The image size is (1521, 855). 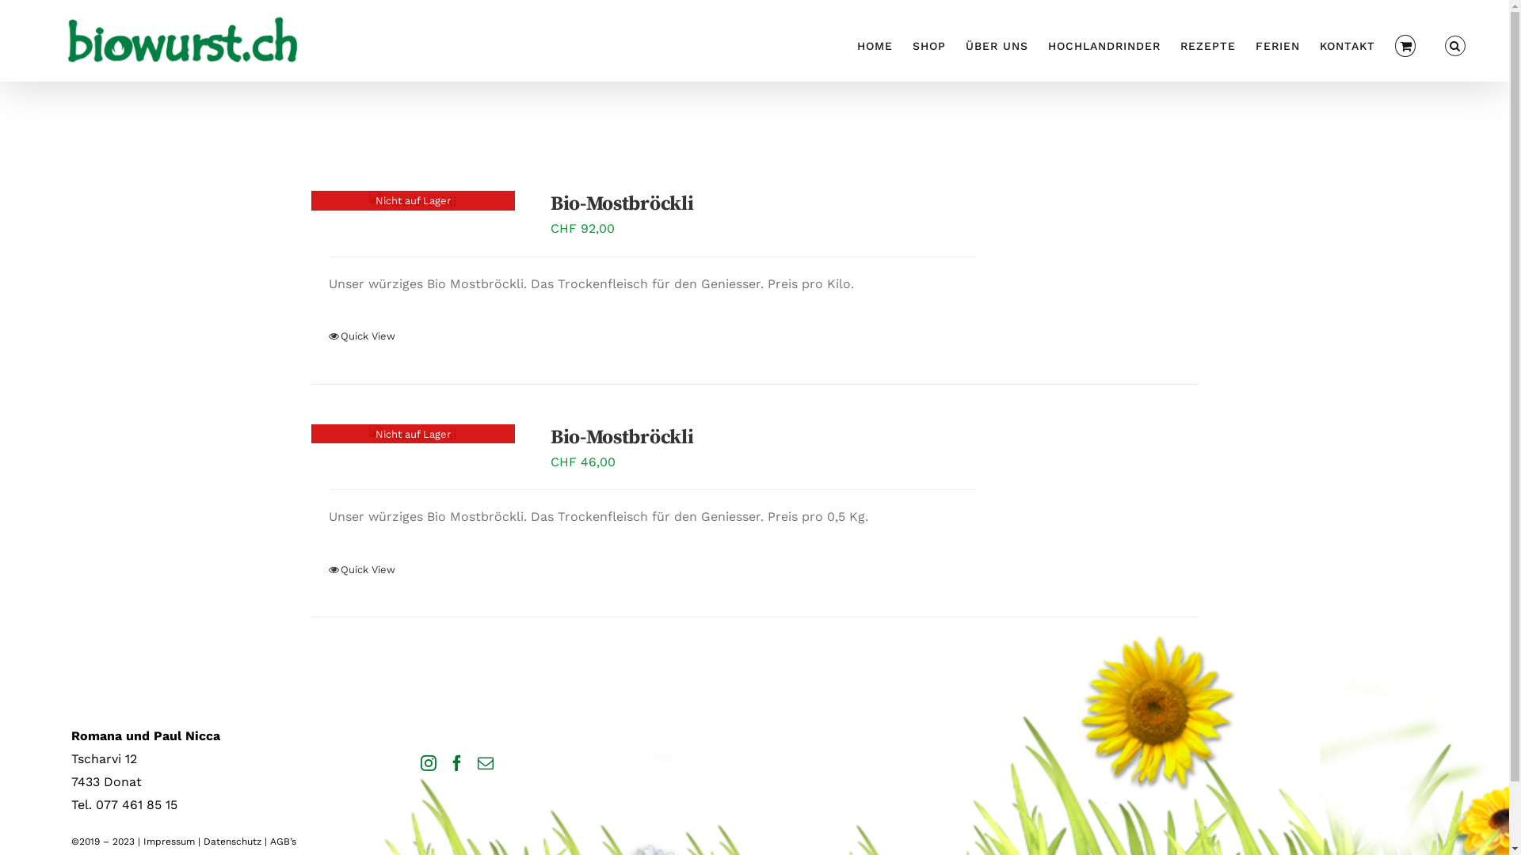 What do you see at coordinates (362, 336) in the screenshot?
I see `Quick View` at bounding box center [362, 336].